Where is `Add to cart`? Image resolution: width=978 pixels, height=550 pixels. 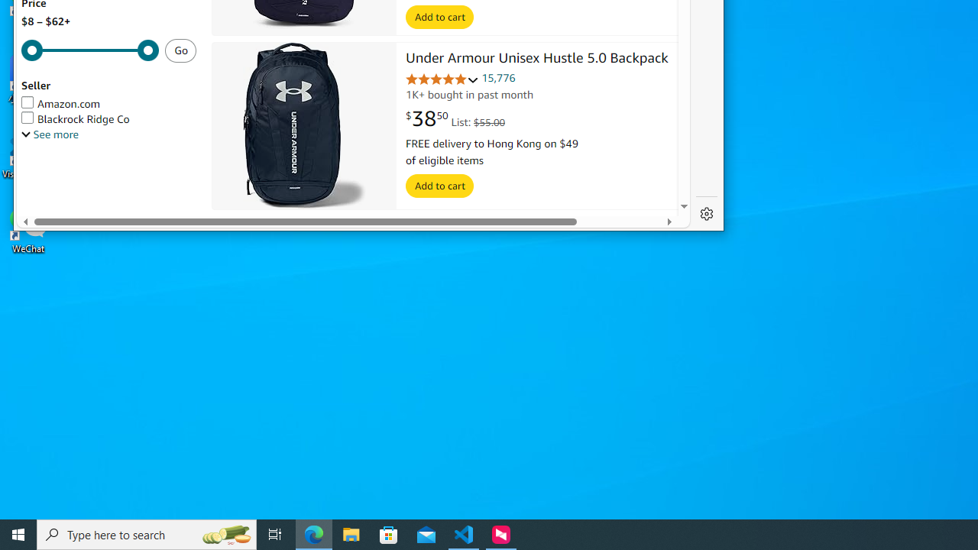 Add to cart is located at coordinates (440, 186).